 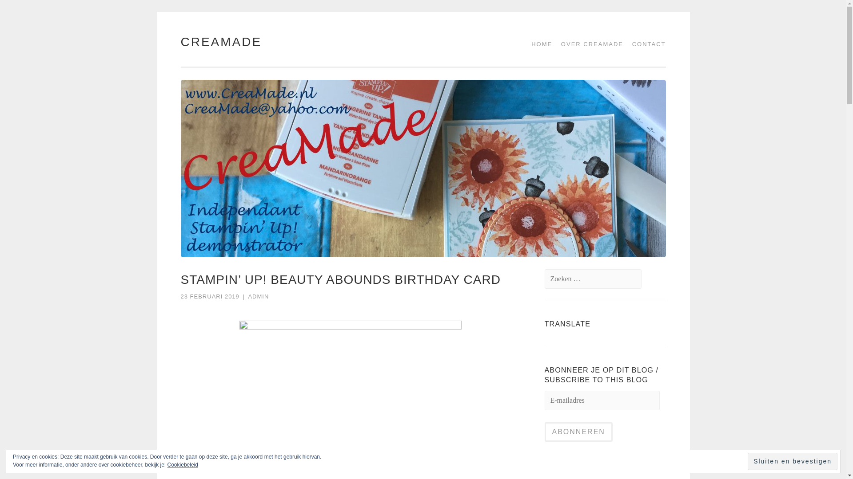 I want to click on CONTACT, so click(x=646, y=44).